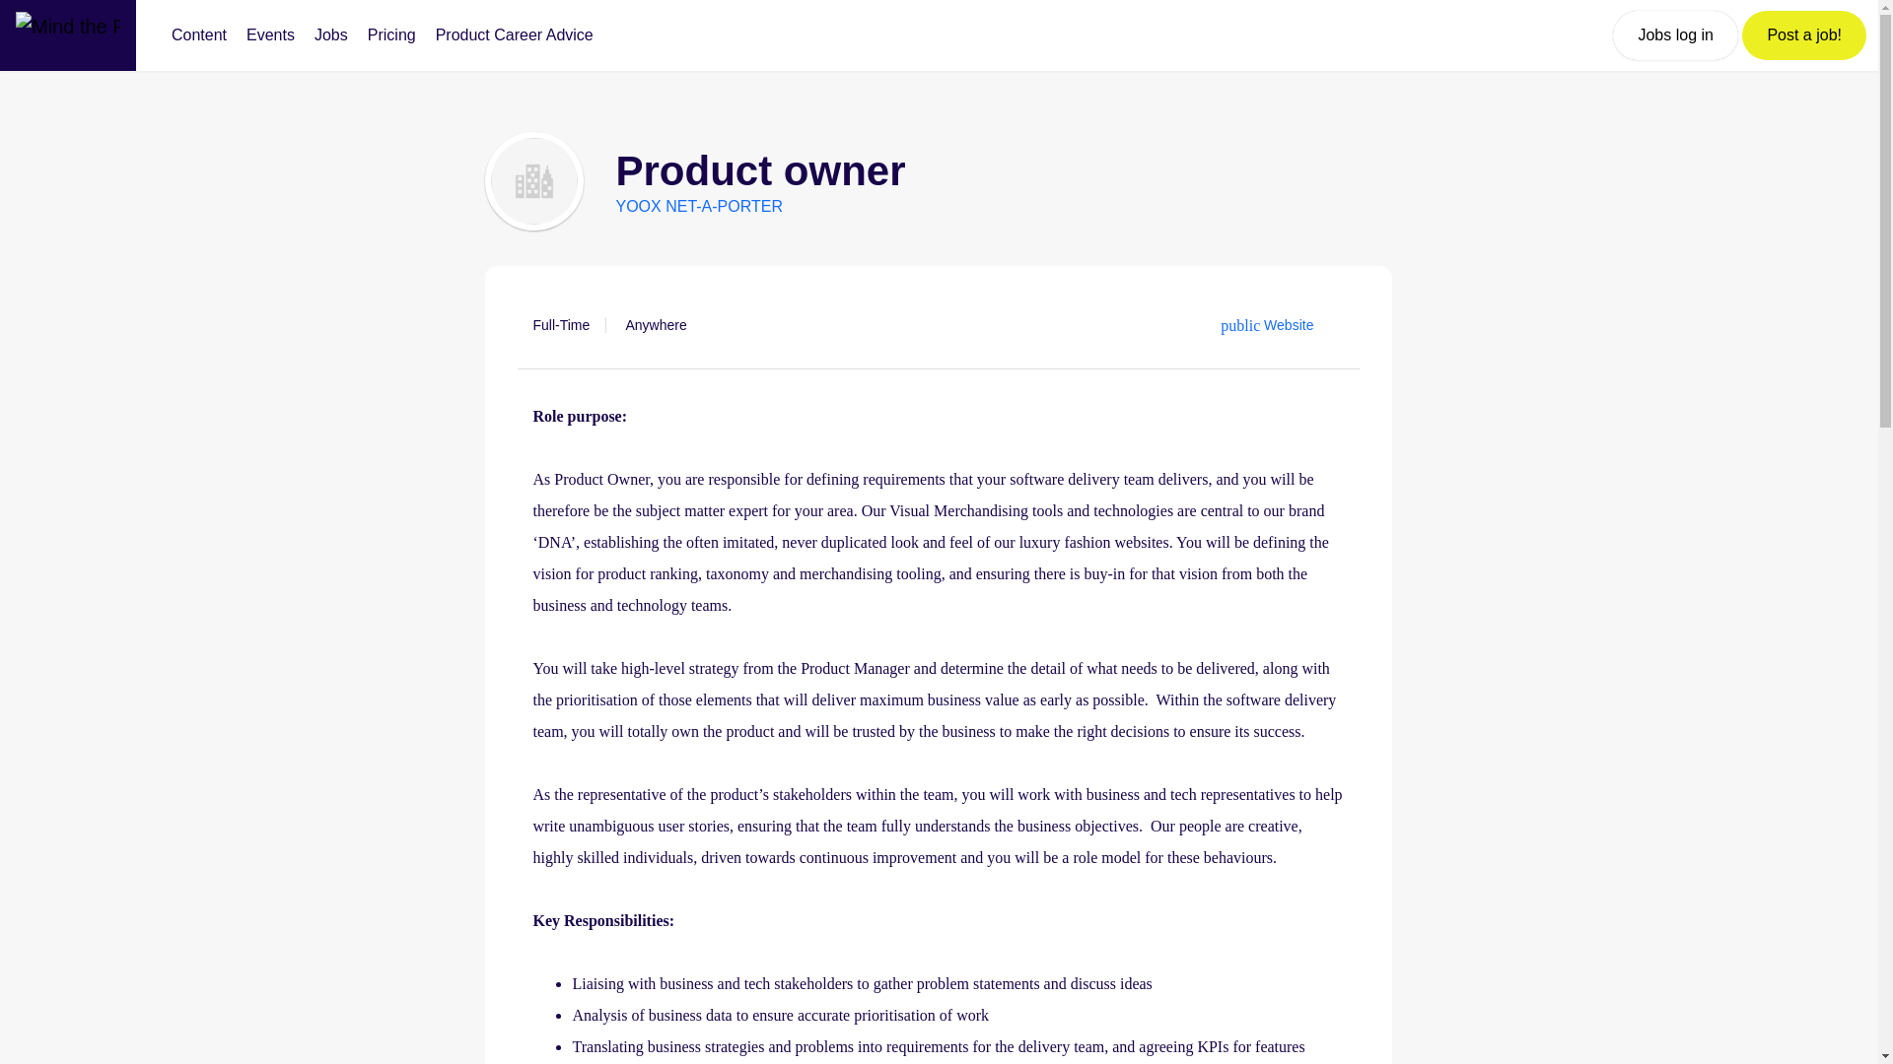 The width and height of the screenshot is (1893, 1064). I want to click on Events, so click(270, 34).